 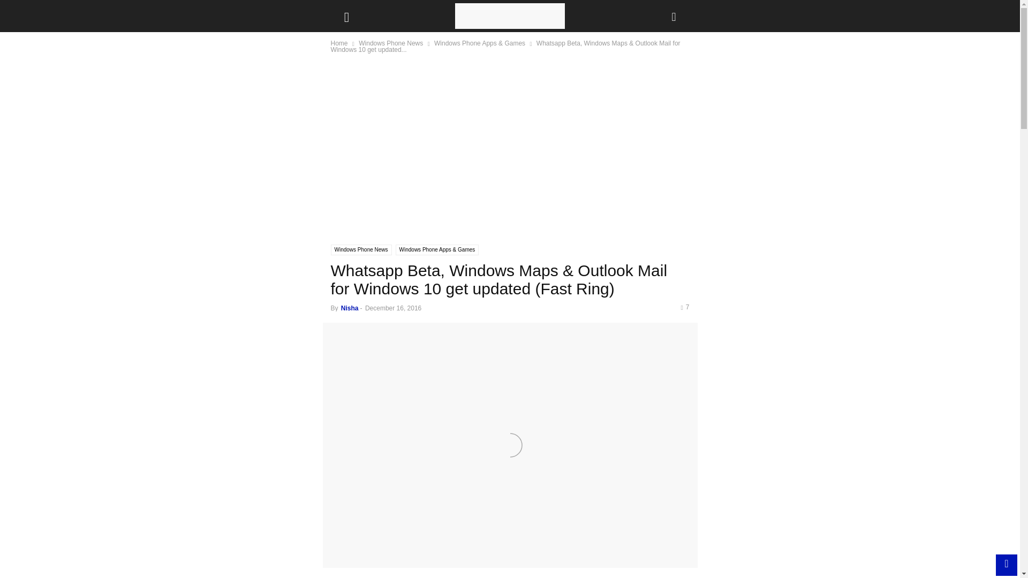 I want to click on Home, so click(x=339, y=43).